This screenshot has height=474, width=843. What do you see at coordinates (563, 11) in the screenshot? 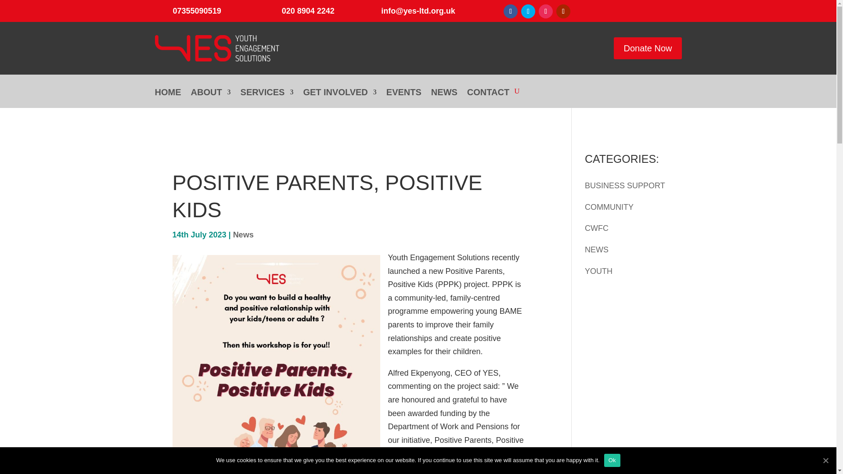
I see `Follow on Youtube` at bounding box center [563, 11].